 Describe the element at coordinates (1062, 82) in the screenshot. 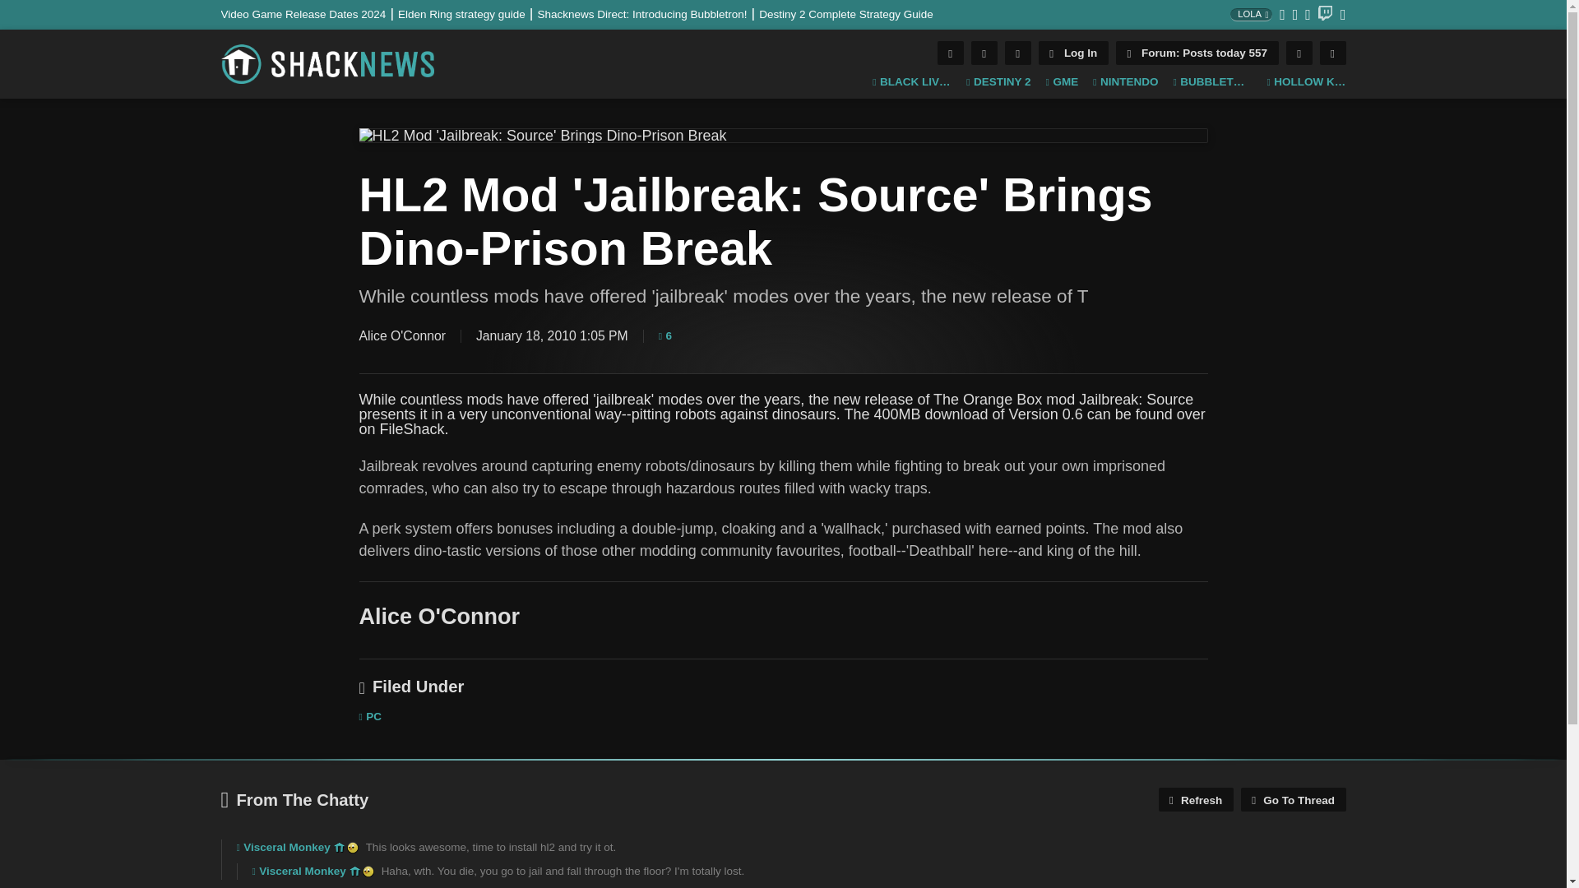

I see `GME` at that location.